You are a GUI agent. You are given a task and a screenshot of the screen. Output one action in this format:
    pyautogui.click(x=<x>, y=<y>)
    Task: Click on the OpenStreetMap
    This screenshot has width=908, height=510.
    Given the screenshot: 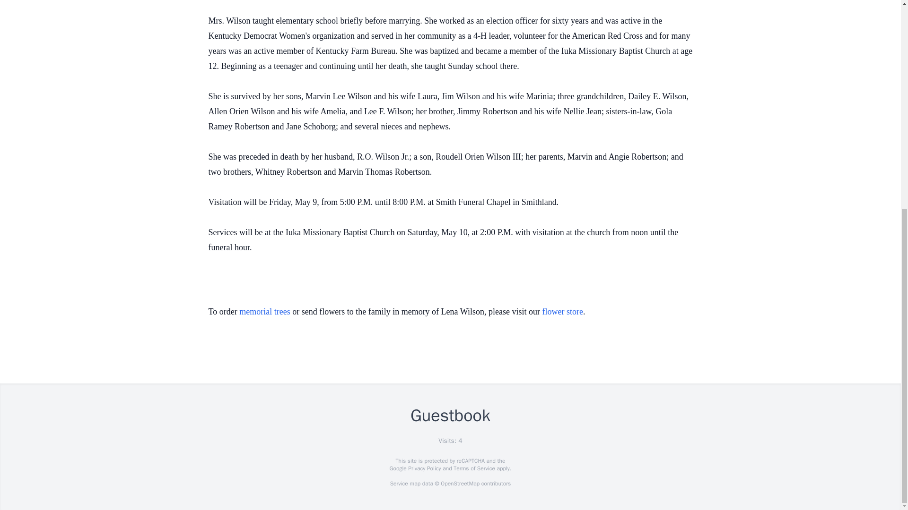 What is the action you would take?
    pyautogui.click(x=460, y=484)
    